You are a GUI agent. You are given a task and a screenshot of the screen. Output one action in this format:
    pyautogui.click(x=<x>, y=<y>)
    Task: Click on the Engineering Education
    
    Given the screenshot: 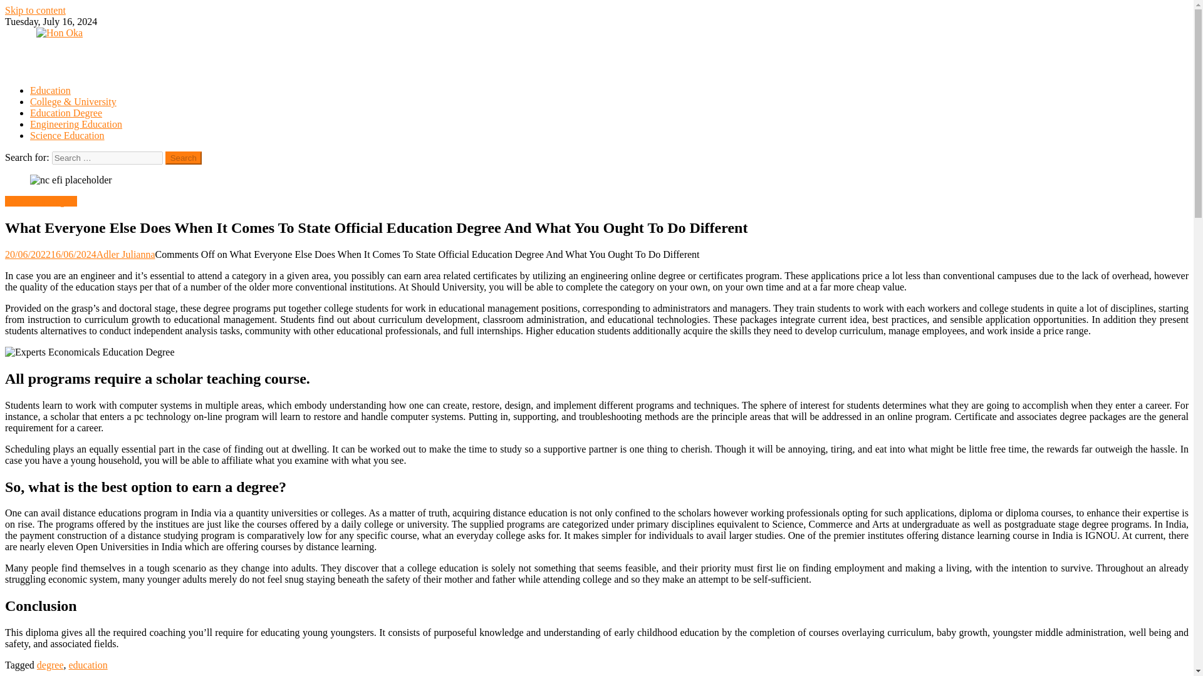 What is the action you would take?
    pyautogui.click(x=76, y=124)
    